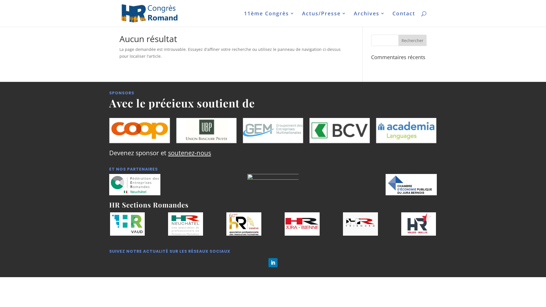  I want to click on Rechercher, so click(412, 40).